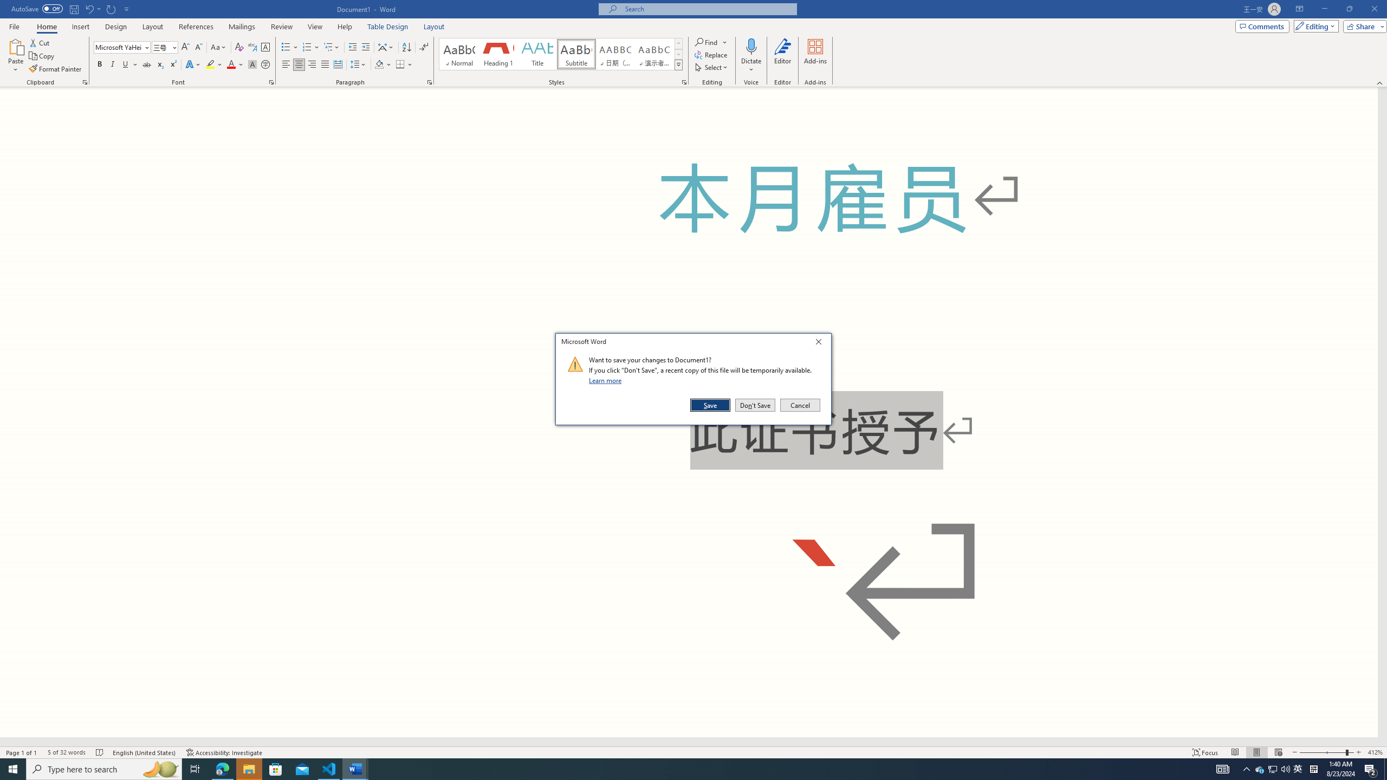 The width and height of the screenshot is (1387, 780). I want to click on Undo Grow Font, so click(89, 9).